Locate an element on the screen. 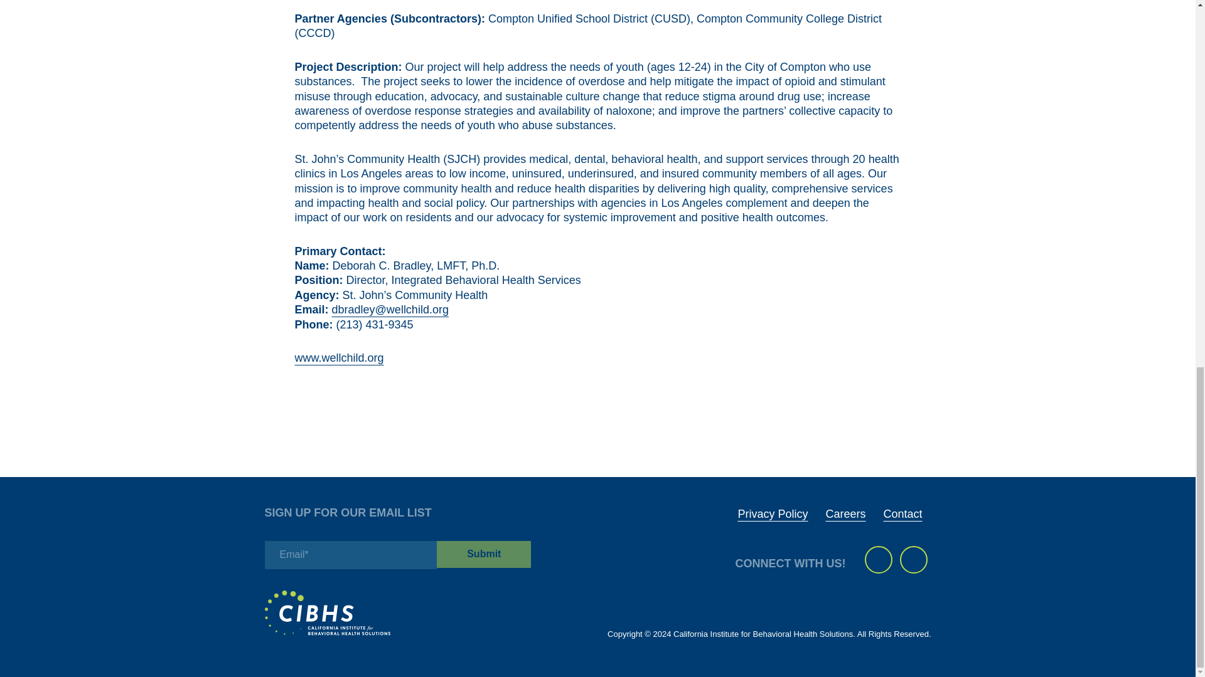 The image size is (1205, 677). Privacy Policy is located at coordinates (772, 514).